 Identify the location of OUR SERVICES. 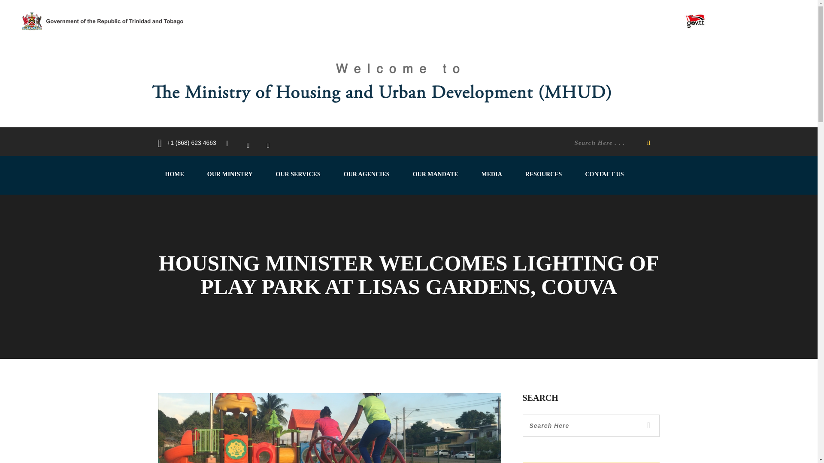
(298, 175).